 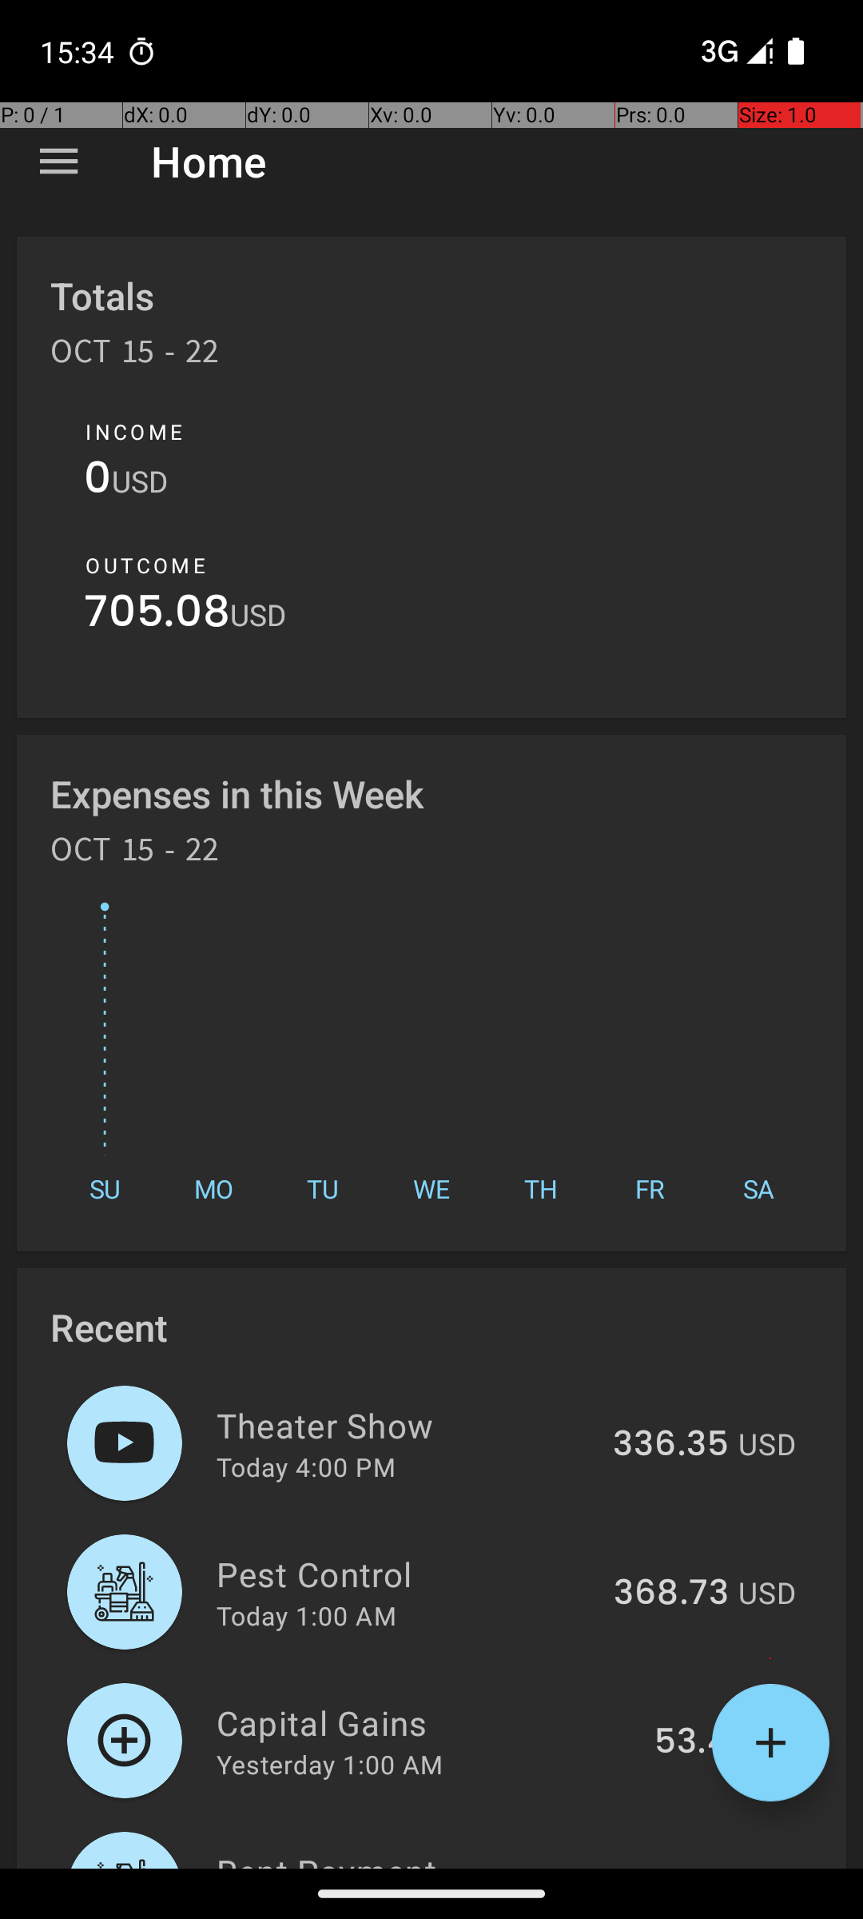 I want to click on 368.73, so click(x=671, y=1594).